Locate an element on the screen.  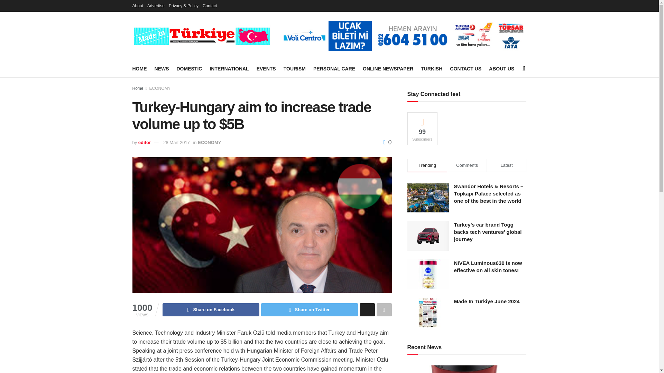
CONTACT US is located at coordinates (465, 68).